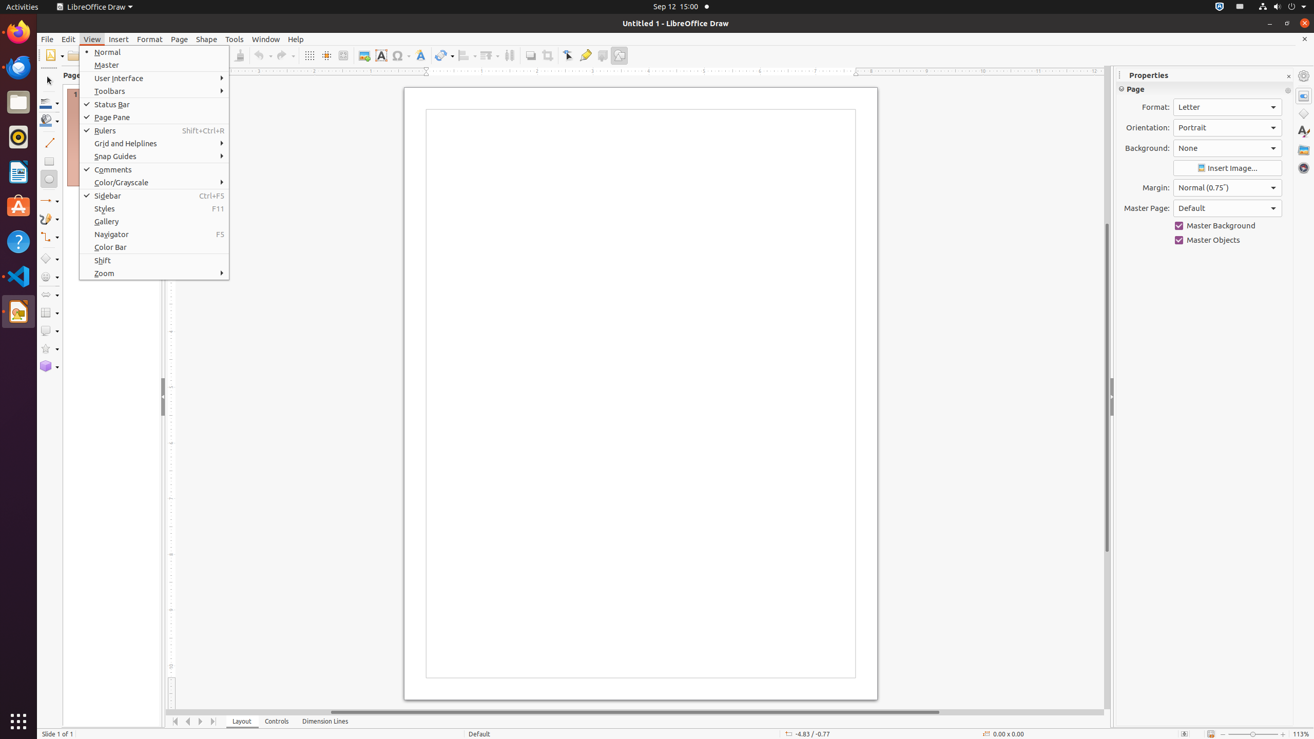 This screenshot has height=739, width=1314. What do you see at coordinates (421, 55) in the screenshot?
I see `Fontwork Style` at bounding box center [421, 55].